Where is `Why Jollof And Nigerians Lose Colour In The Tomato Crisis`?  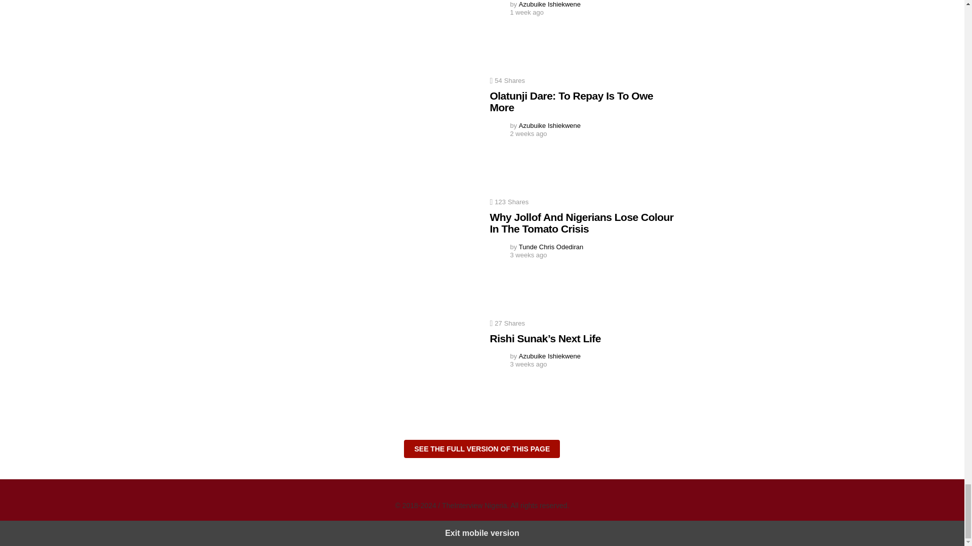
Why Jollof And Nigerians Lose Colour In The Tomato Crisis is located at coordinates (383, 250).